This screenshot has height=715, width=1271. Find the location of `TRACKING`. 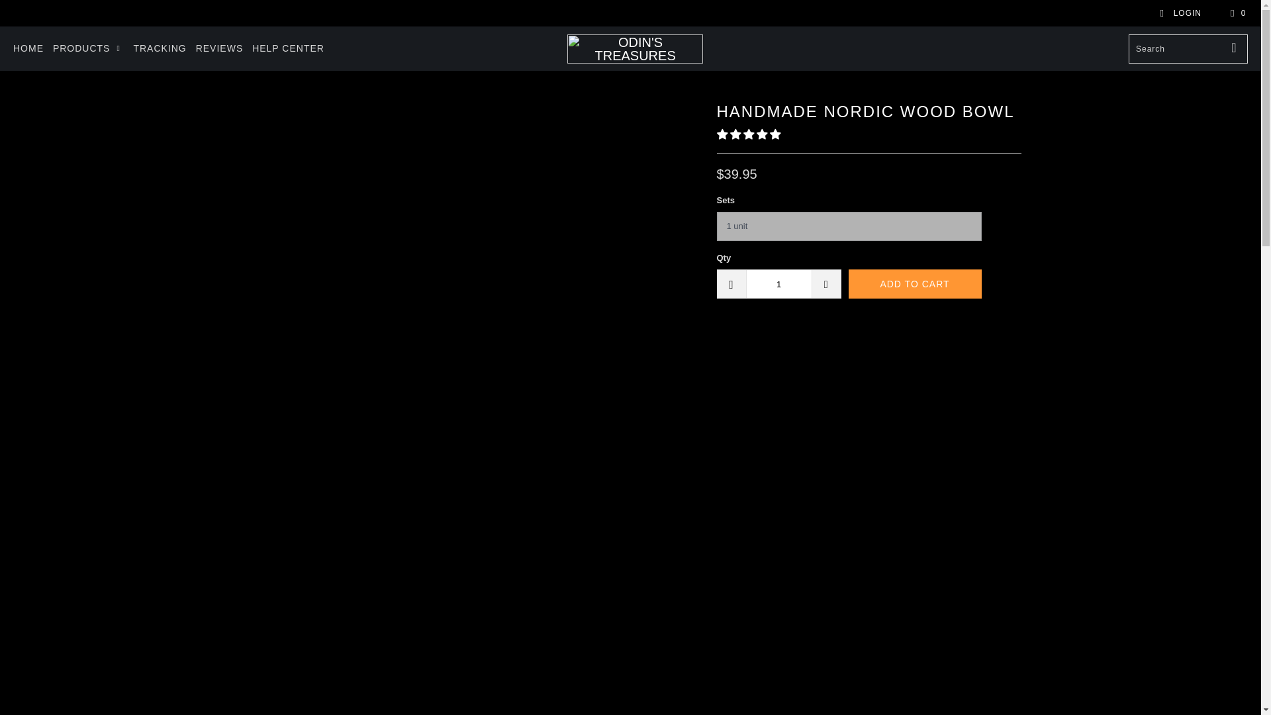

TRACKING is located at coordinates (159, 48).